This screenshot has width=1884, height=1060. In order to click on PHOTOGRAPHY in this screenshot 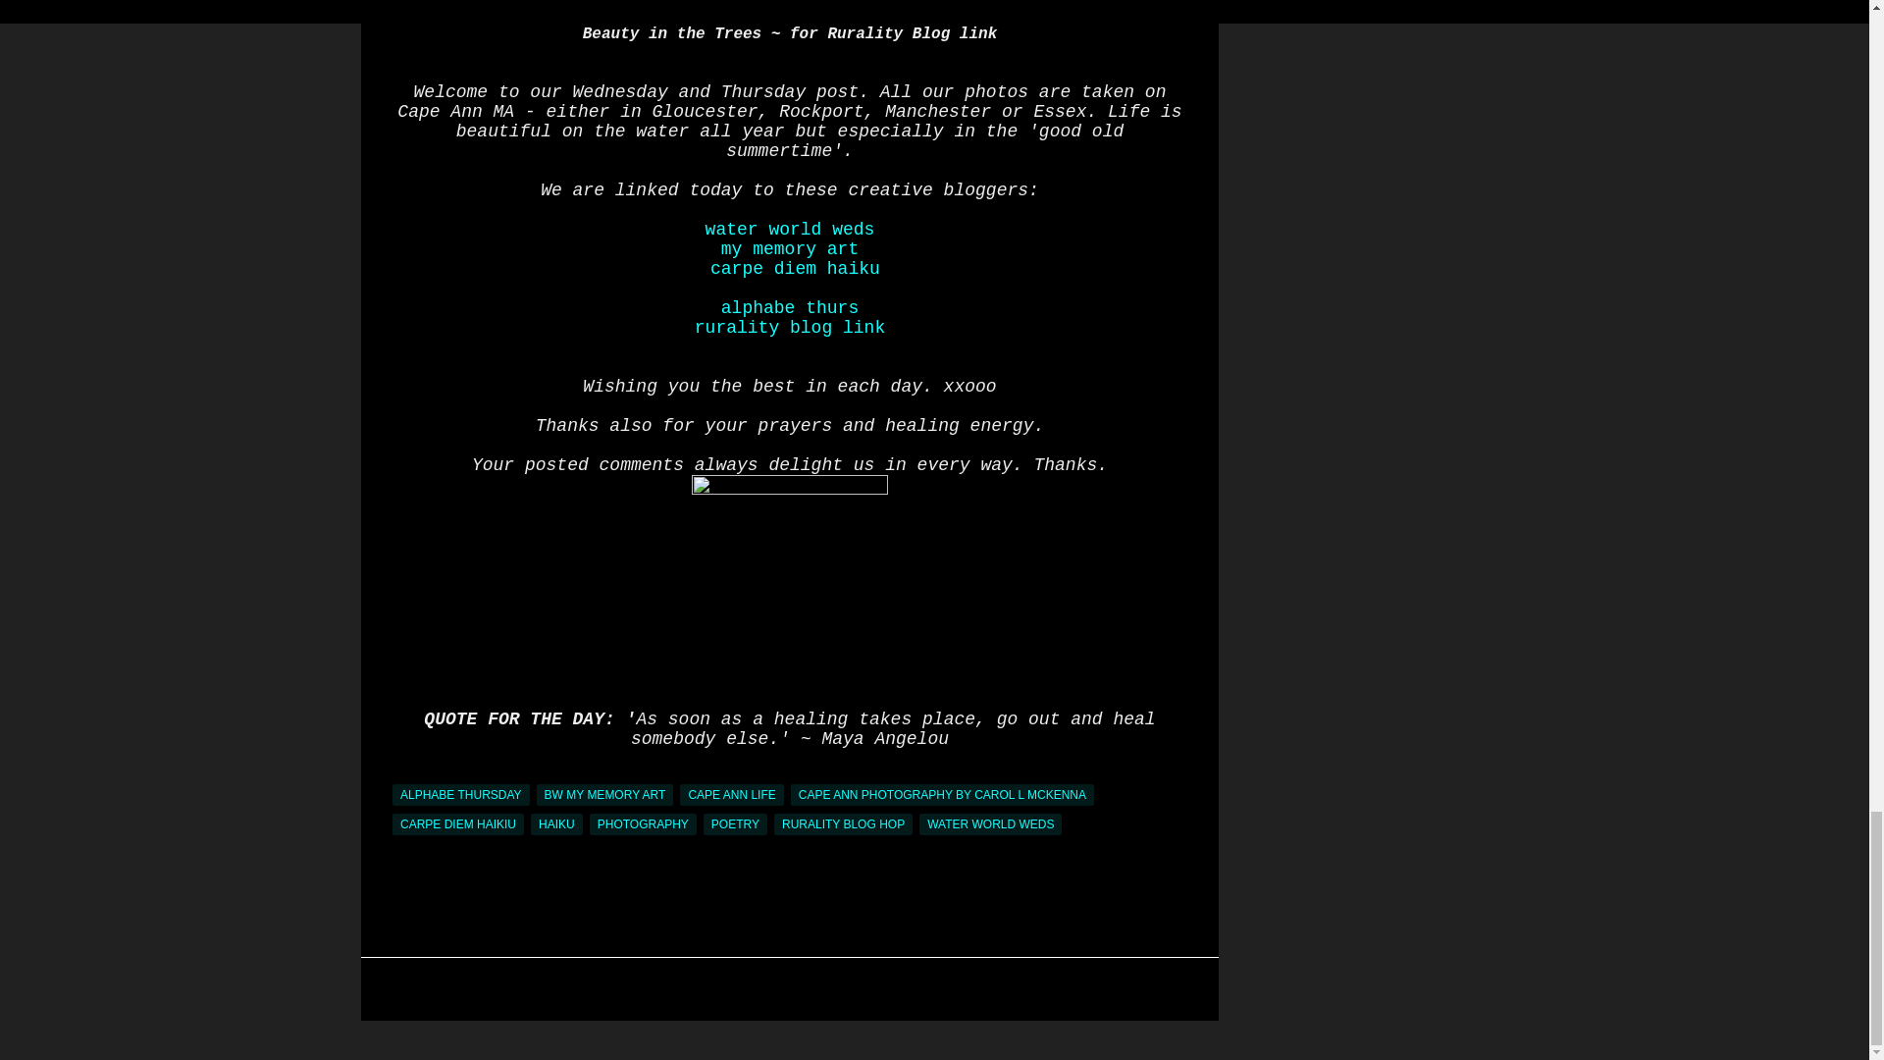, I will do `click(643, 824)`.